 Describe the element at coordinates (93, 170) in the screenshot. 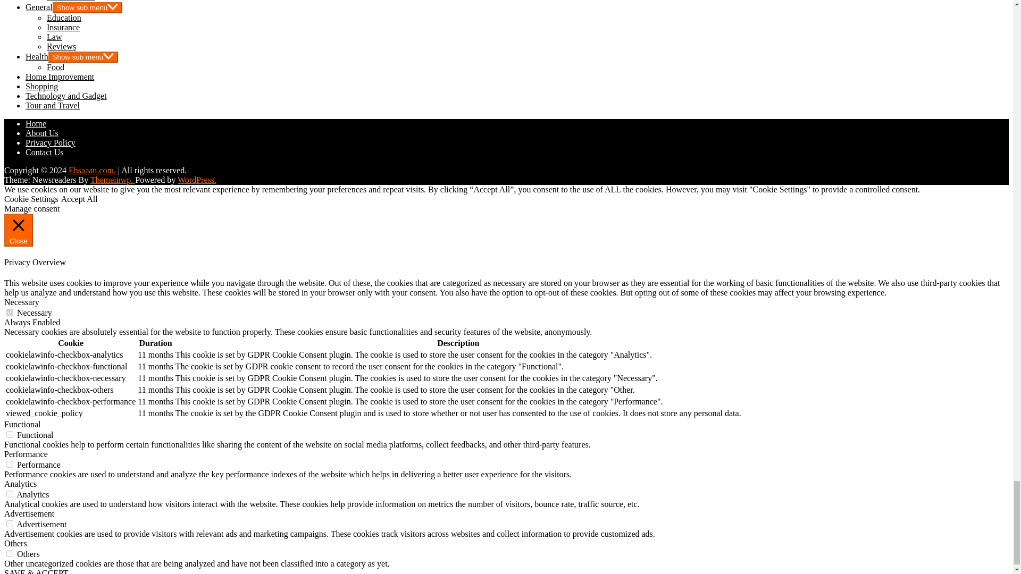

I see `Ehsaaan.com` at that location.